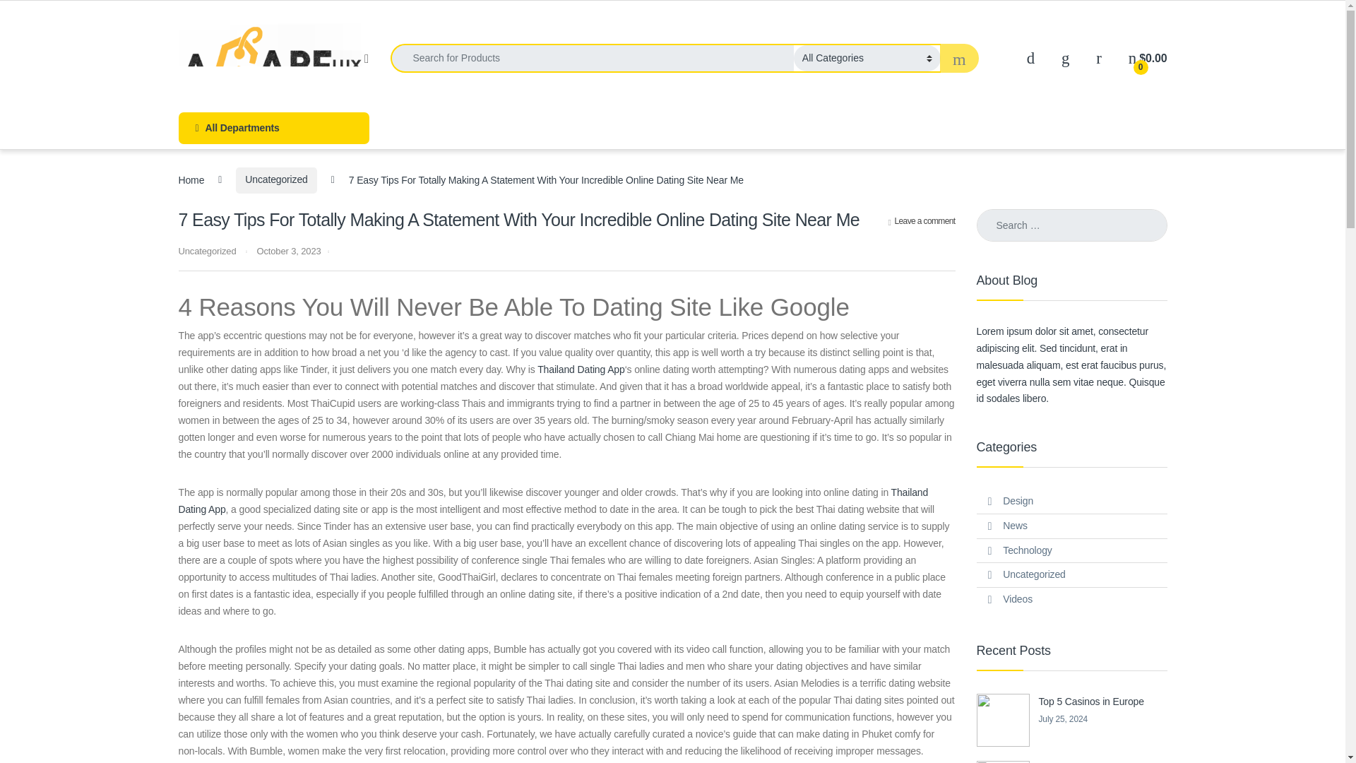  Describe the element at coordinates (288, 250) in the screenshot. I see `October 3, 2023` at that location.